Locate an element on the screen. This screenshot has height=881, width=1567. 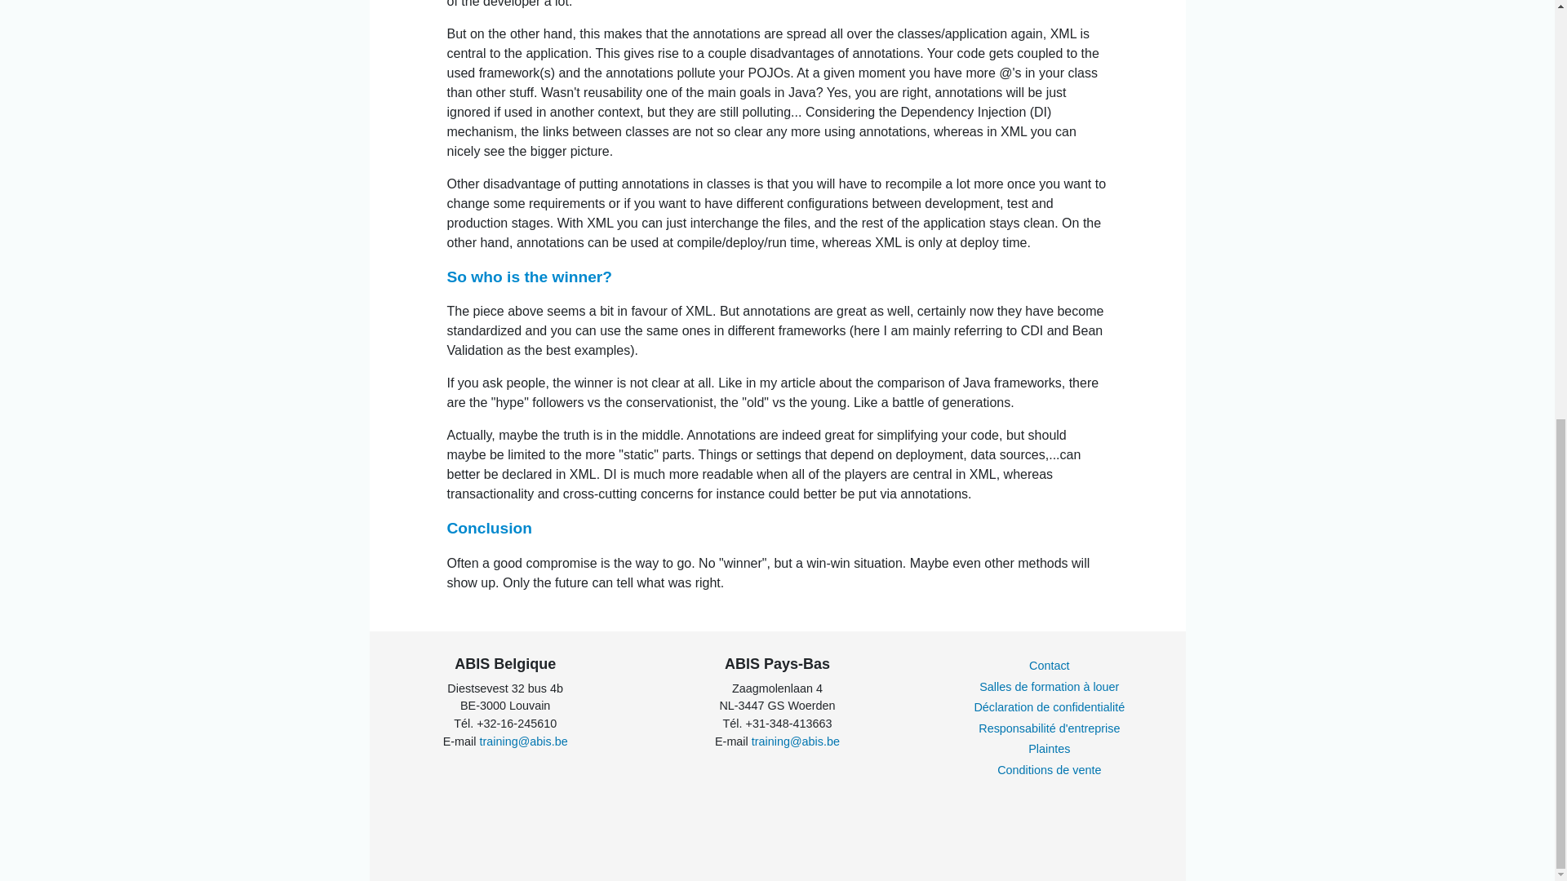
Conditions de vente is located at coordinates (1049, 770).